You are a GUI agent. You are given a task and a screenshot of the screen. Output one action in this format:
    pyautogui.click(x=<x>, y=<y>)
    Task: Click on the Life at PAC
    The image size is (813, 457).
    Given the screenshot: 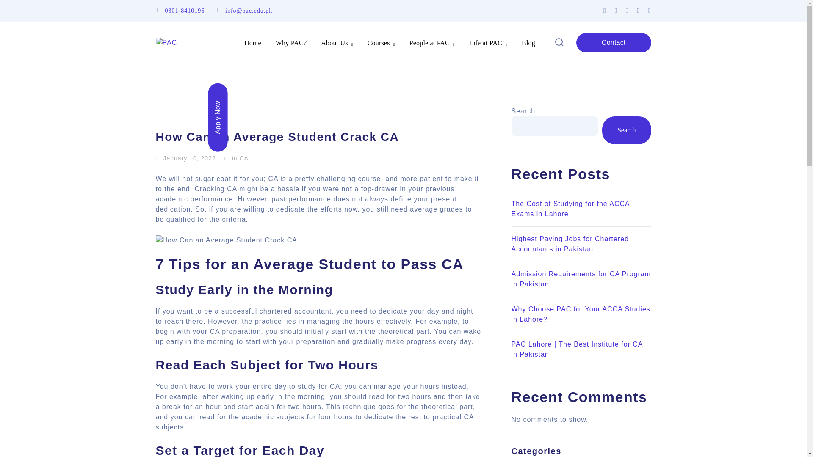 What is the action you would take?
    pyautogui.click(x=488, y=42)
    